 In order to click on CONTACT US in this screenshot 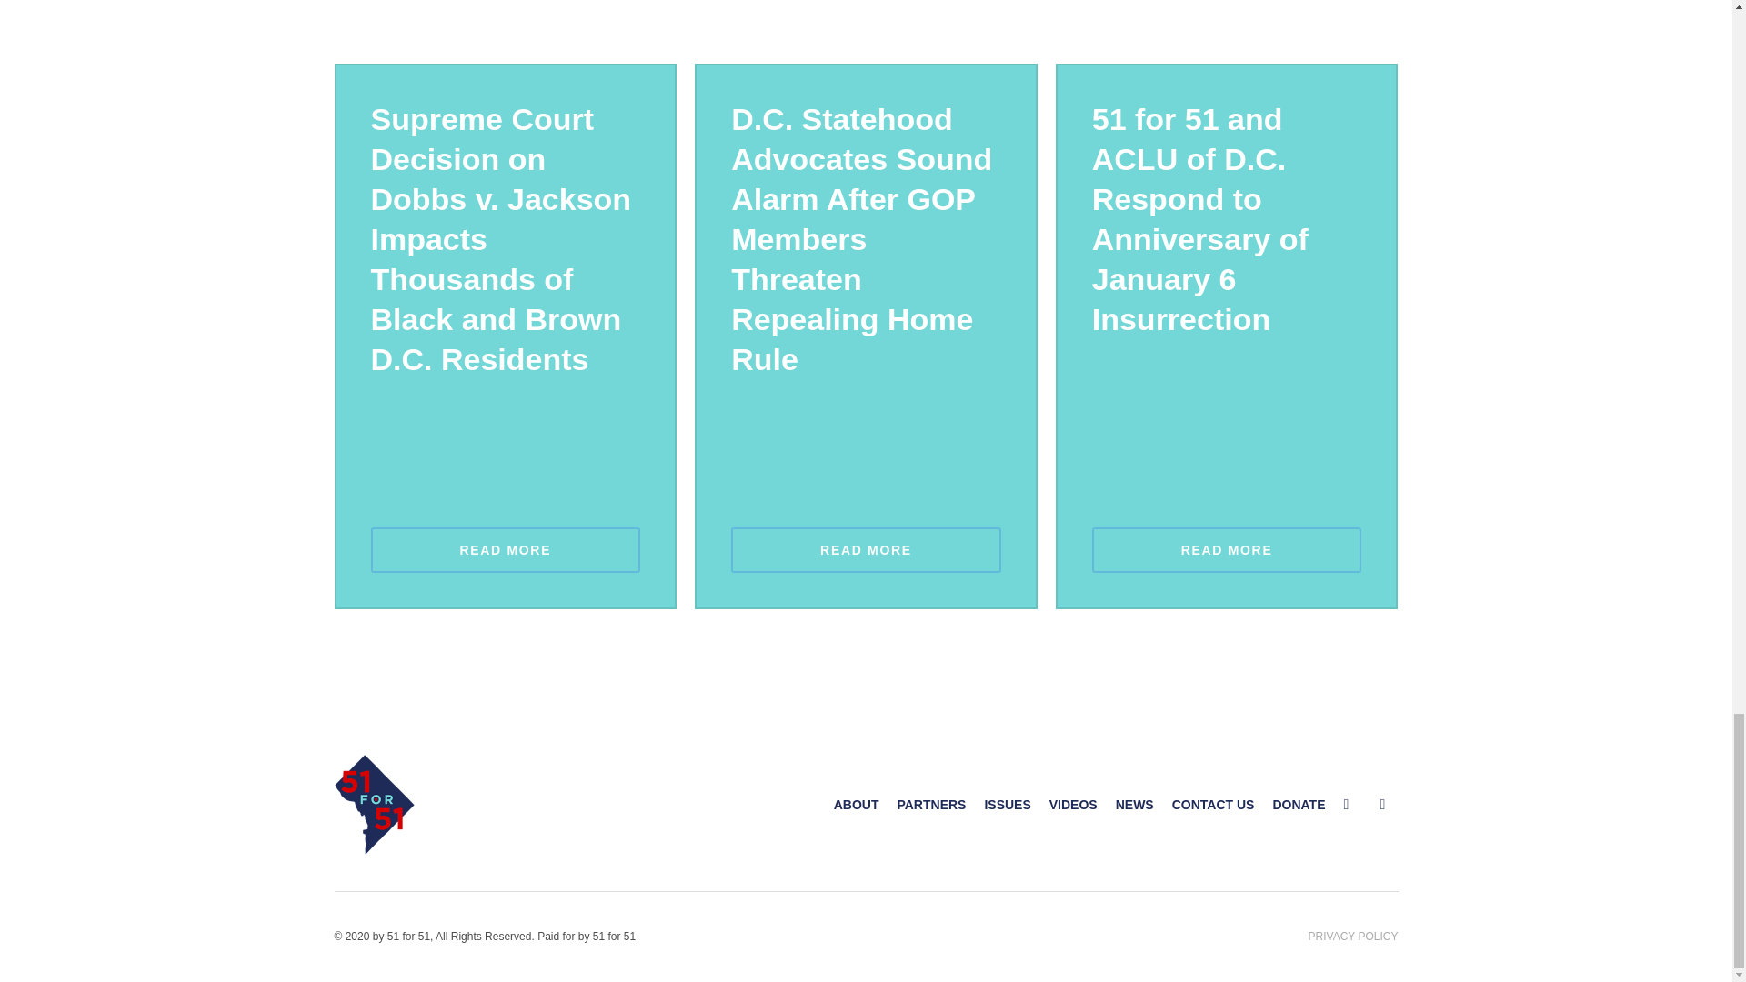, I will do `click(1213, 804)`.